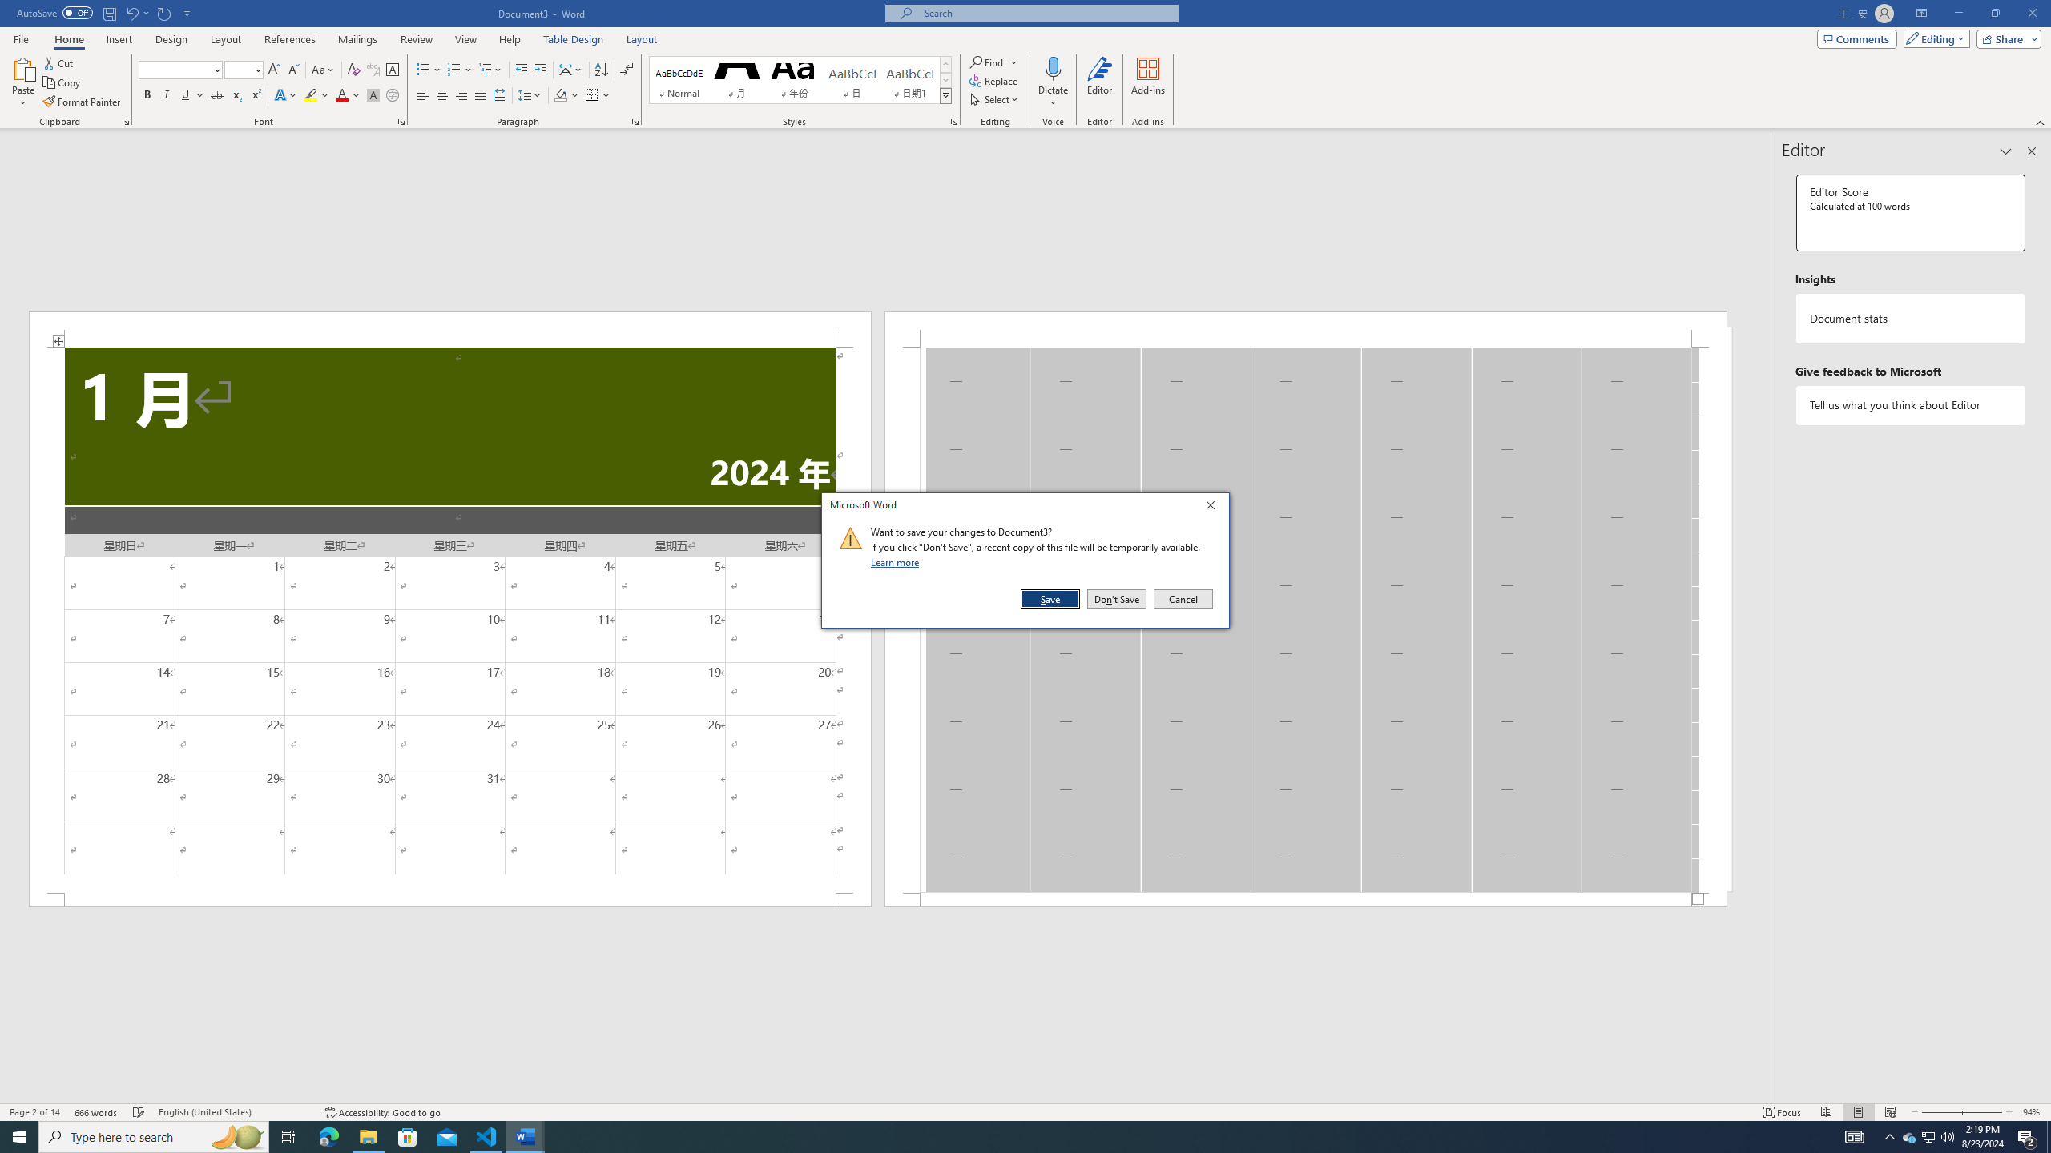 The image size is (2051, 1153). Describe the element at coordinates (570, 70) in the screenshot. I see `Asian Layout` at that location.